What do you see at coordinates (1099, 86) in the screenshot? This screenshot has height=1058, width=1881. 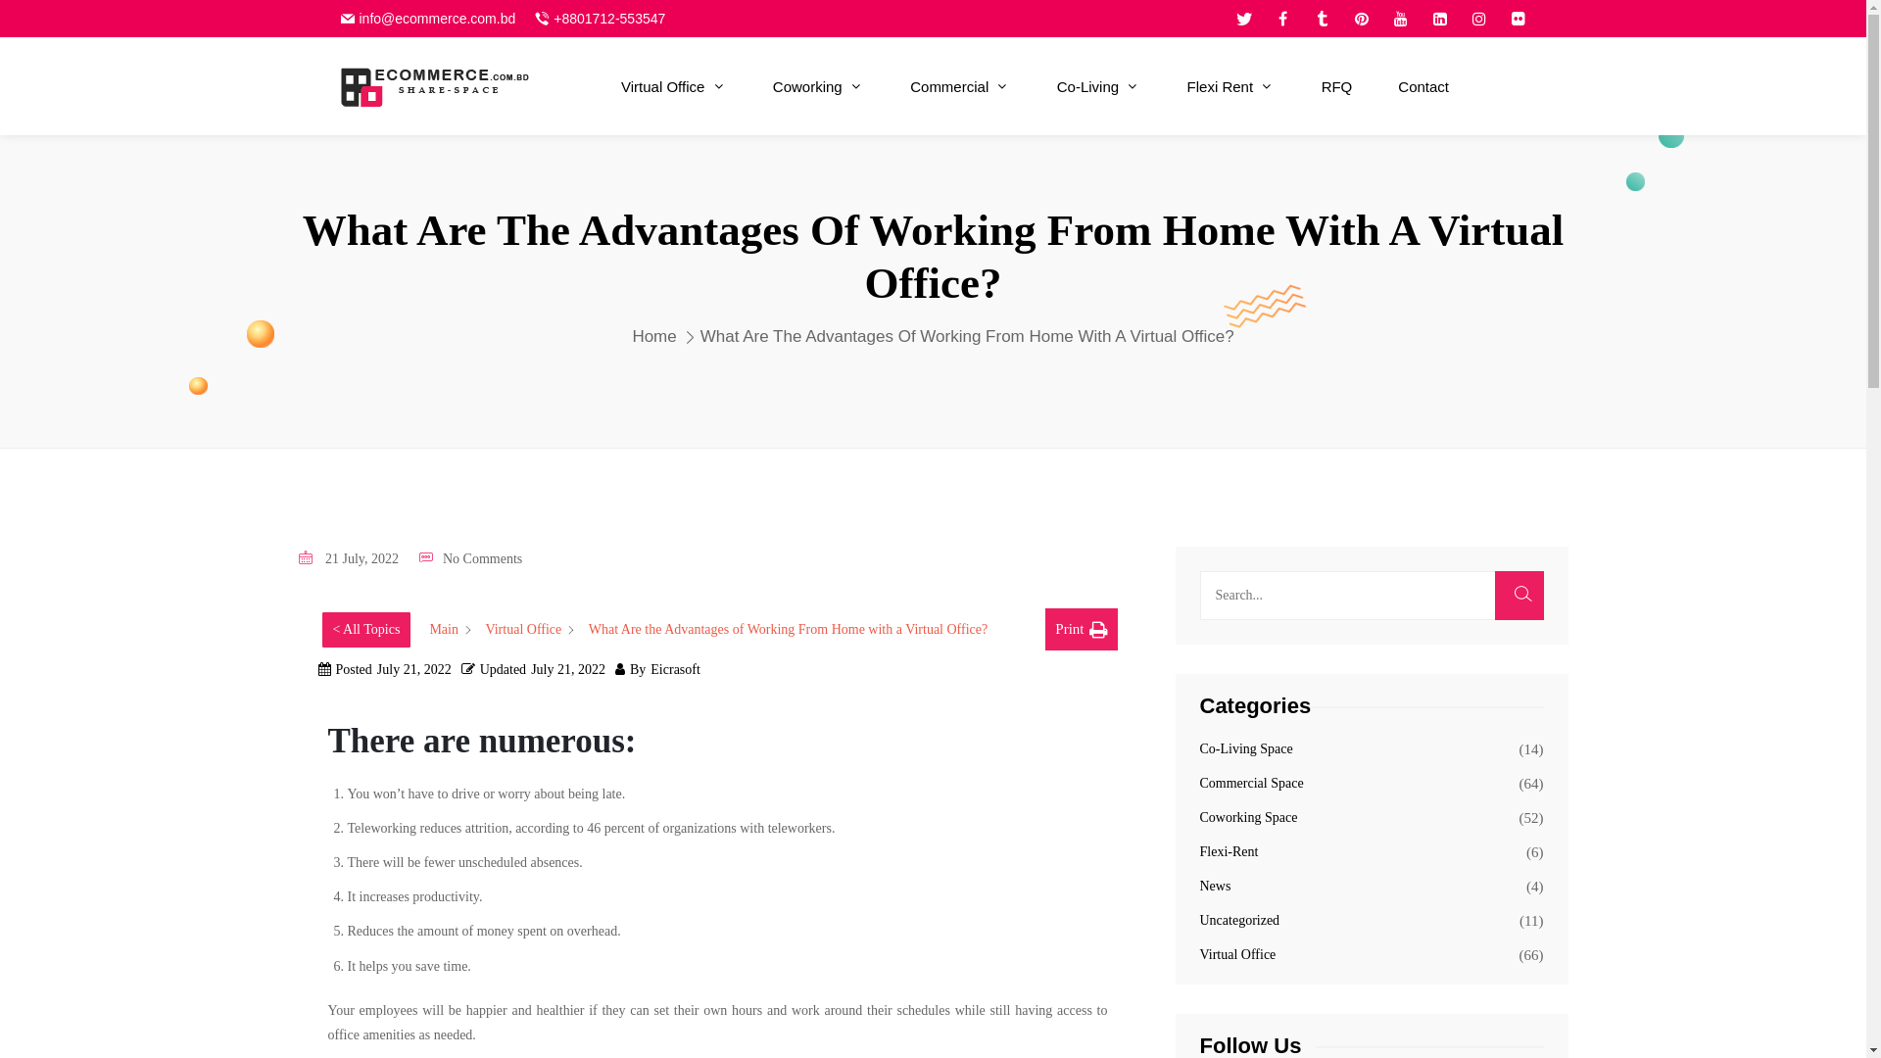 I see `Co-Living` at bounding box center [1099, 86].